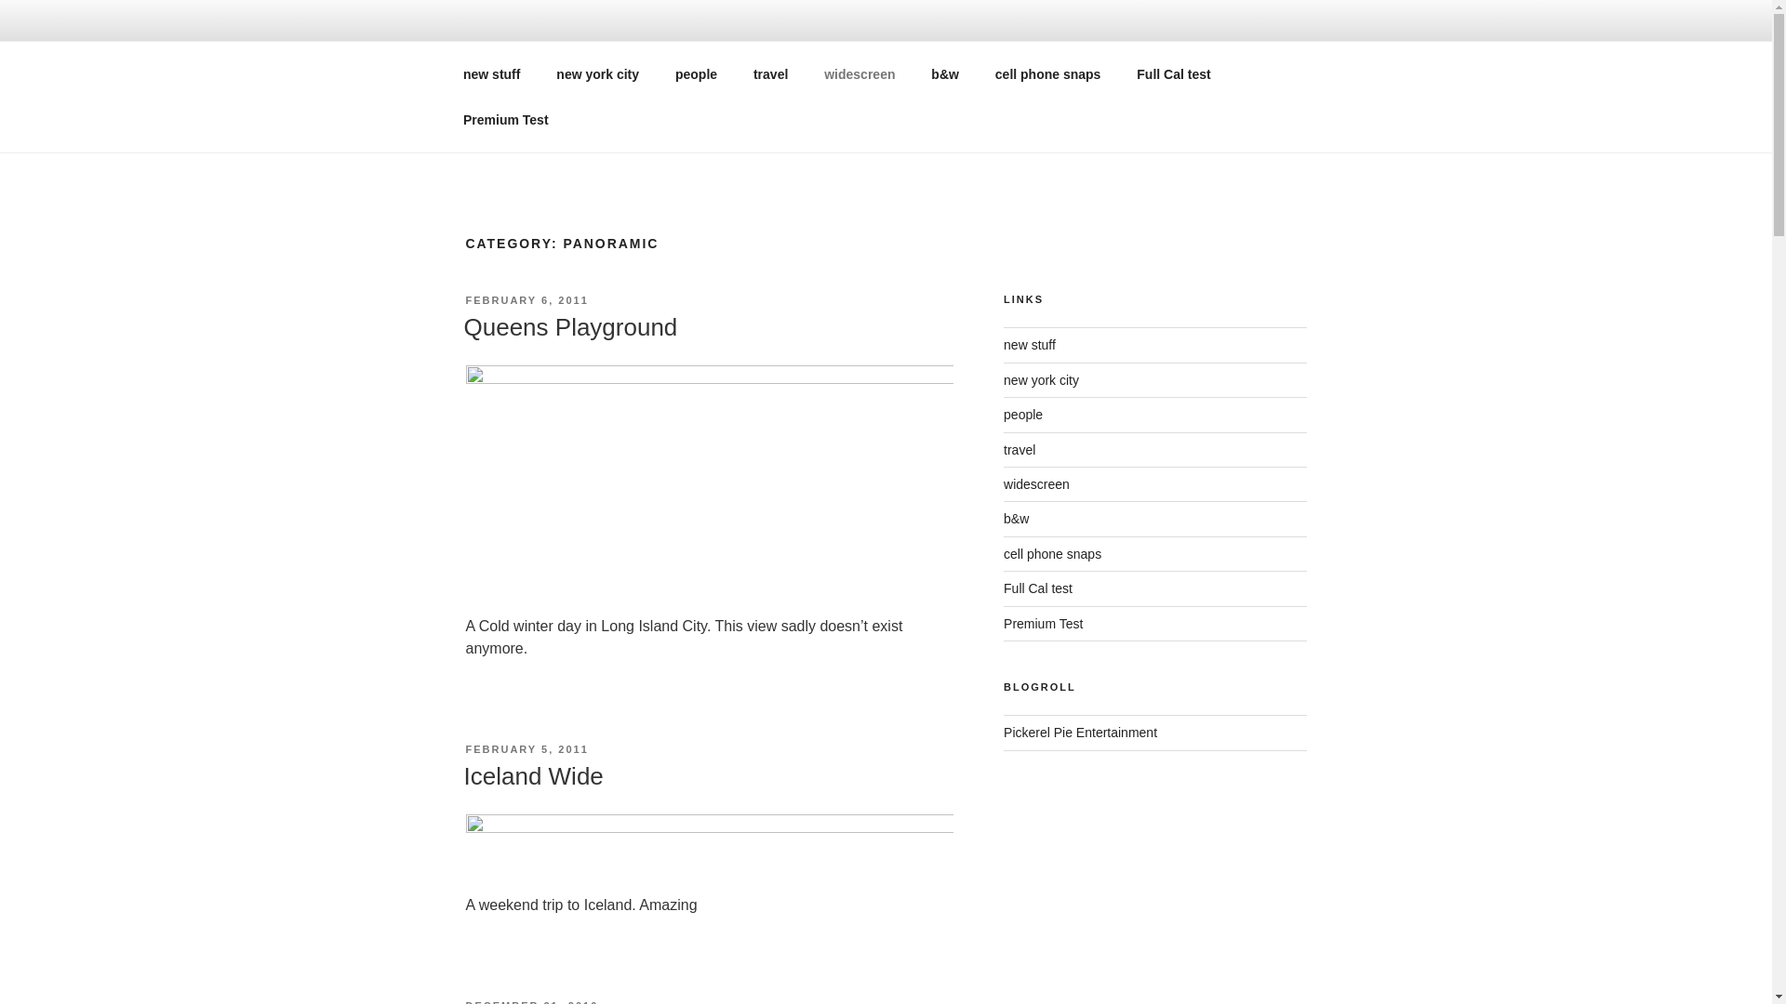 This screenshot has height=1004, width=1786. Describe the element at coordinates (1174, 74) in the screenshot. I see `Full Cal test` at that location.